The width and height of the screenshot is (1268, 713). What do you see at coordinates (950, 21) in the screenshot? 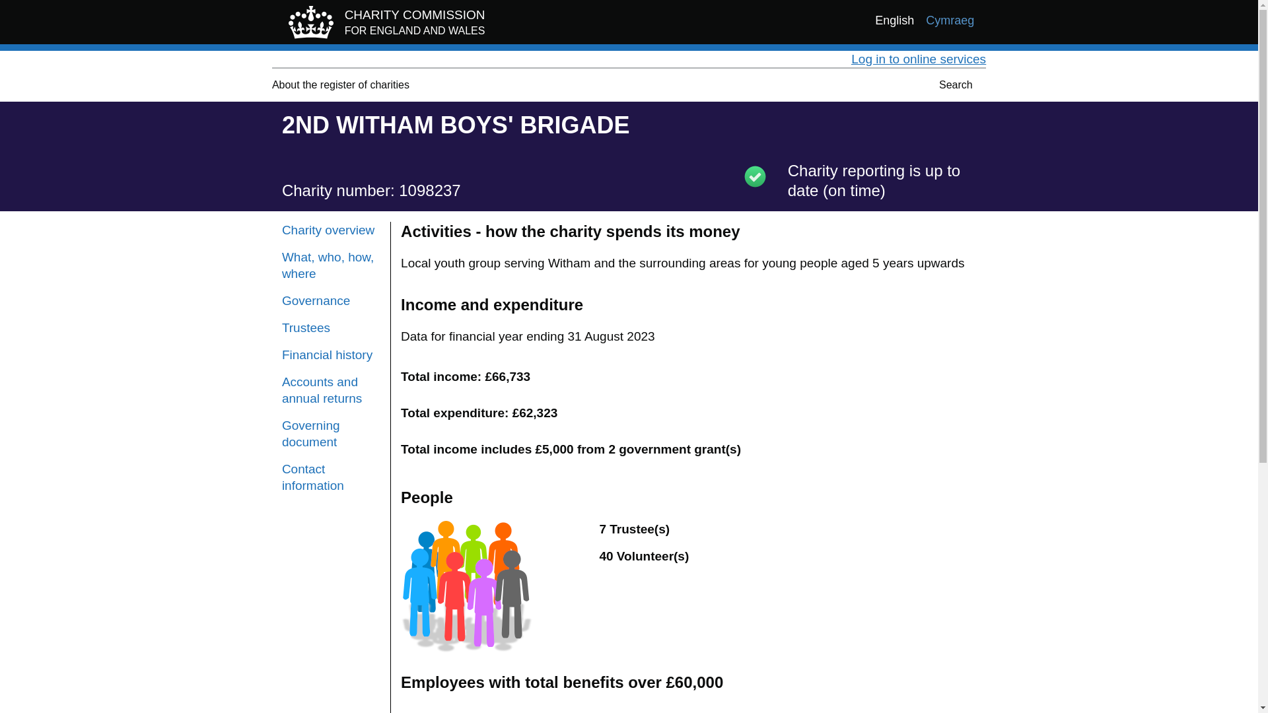
I see `Cymraeg` at bounding box center [950, 21].